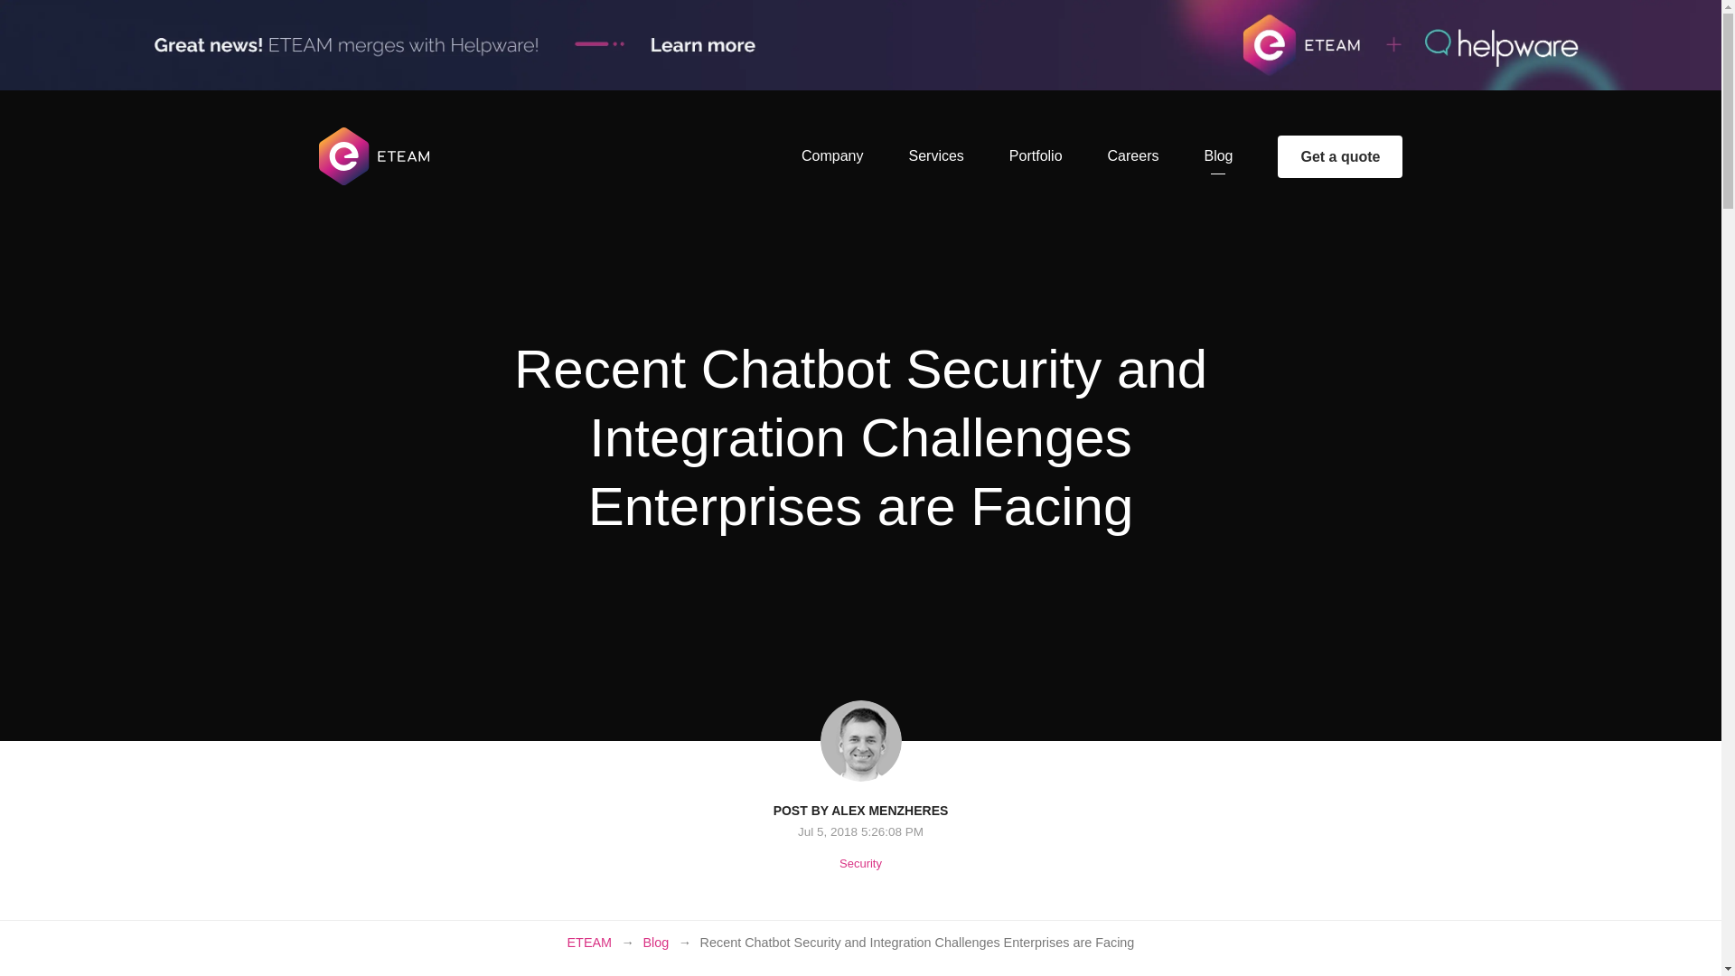 The width and height of the screenshot is (1735, 976). What do you see at coordinates (374, 174) in the screenshot?
I see `To eTeam.io website` at bounding box center [374, 174].